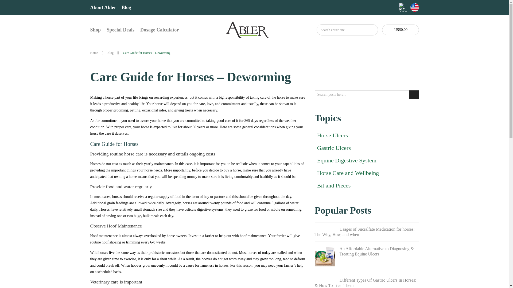 Image resolution: width=513 pixels, height=288 pixels. I want to click on Search, so click(371, 30).